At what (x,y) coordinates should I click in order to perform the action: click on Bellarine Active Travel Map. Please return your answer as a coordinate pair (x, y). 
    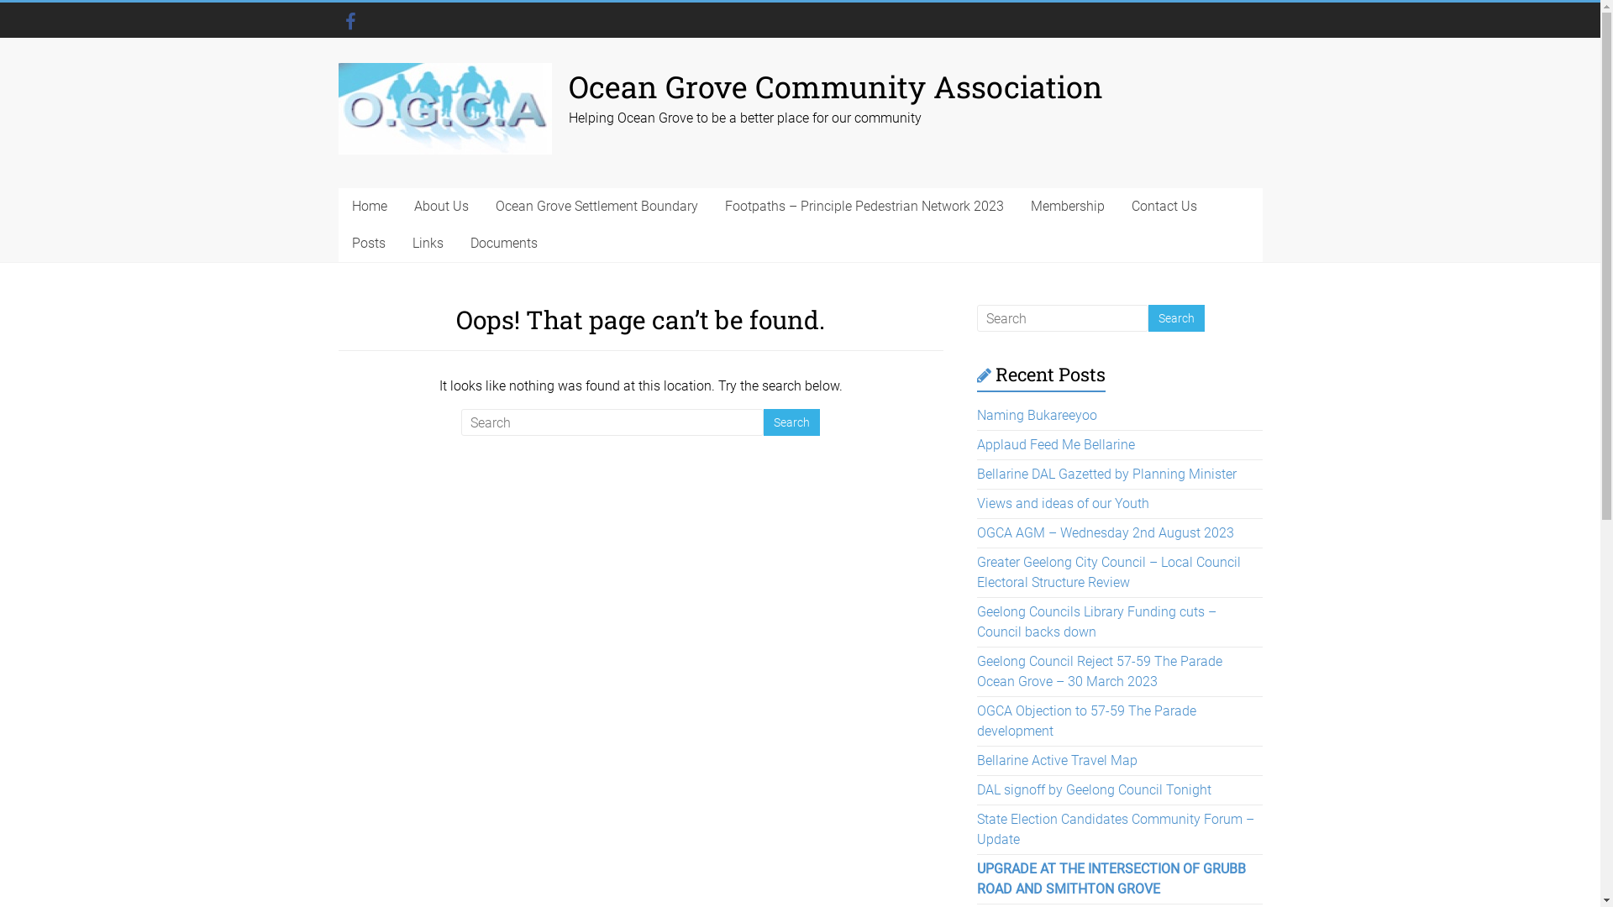
    Looking at the image, I should click on (1057, 761).